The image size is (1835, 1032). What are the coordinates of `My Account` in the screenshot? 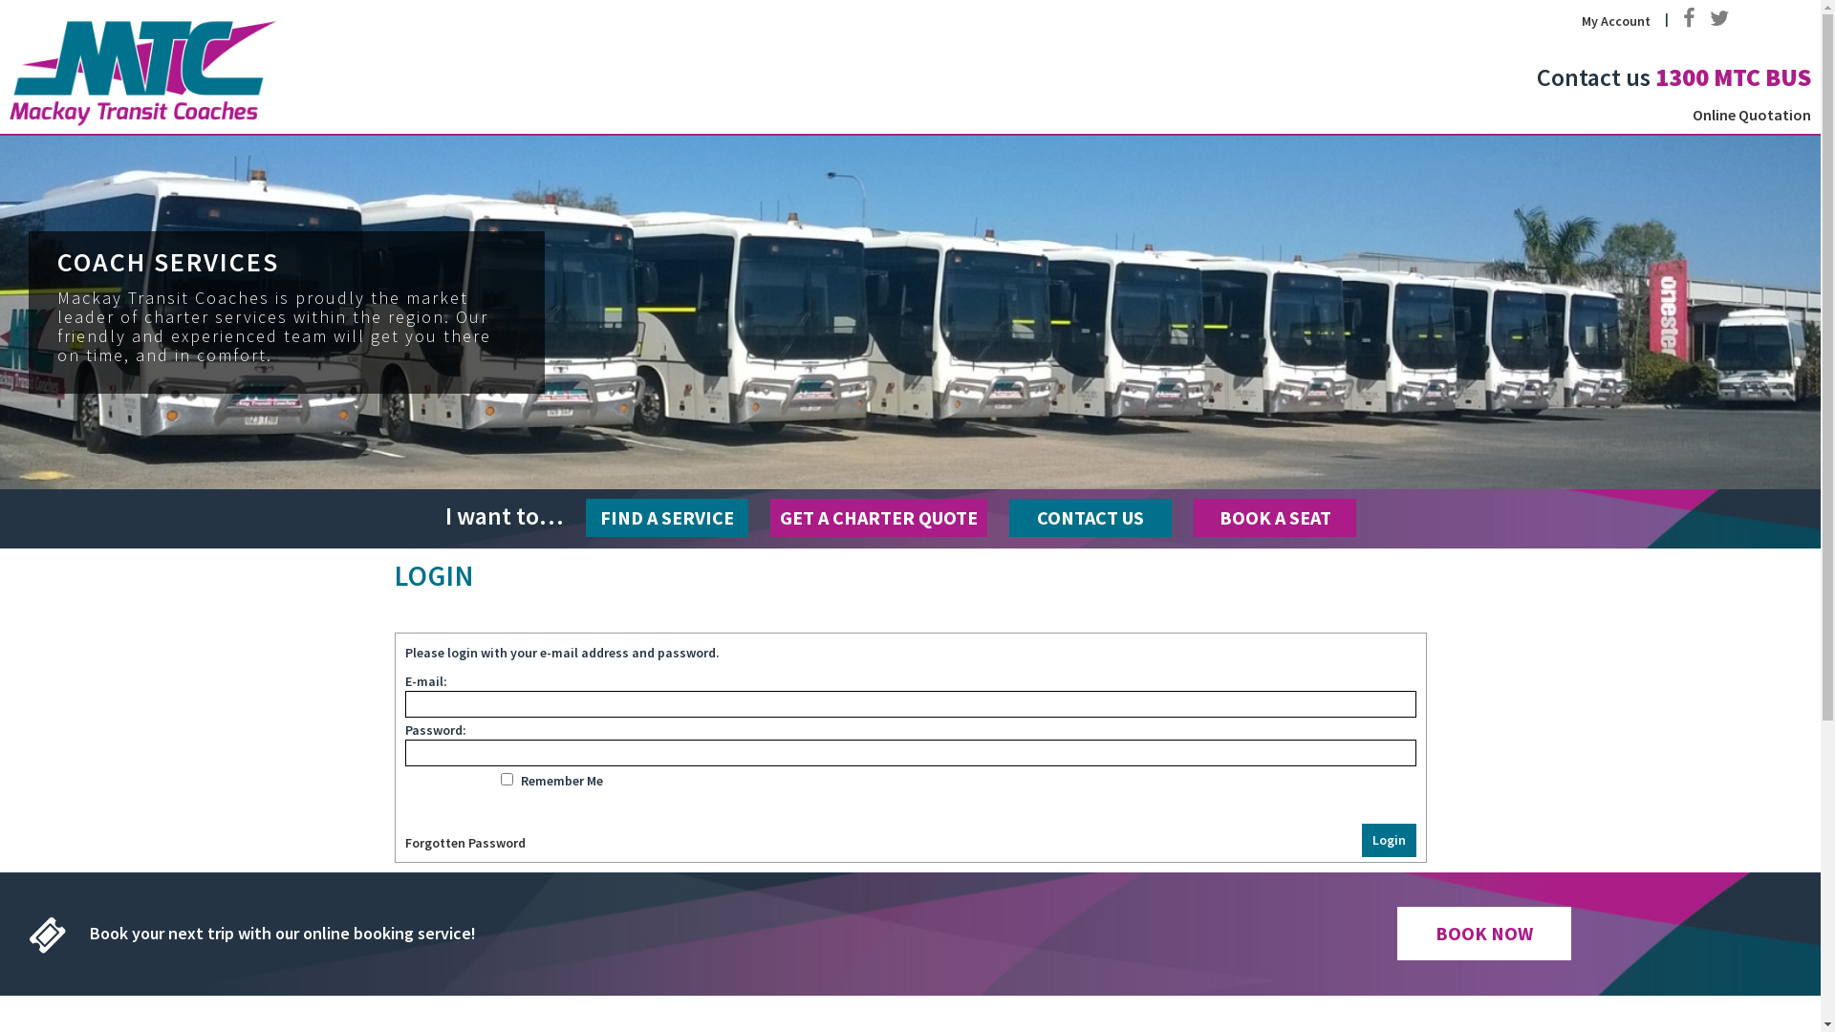 It's located at (1616, 21).